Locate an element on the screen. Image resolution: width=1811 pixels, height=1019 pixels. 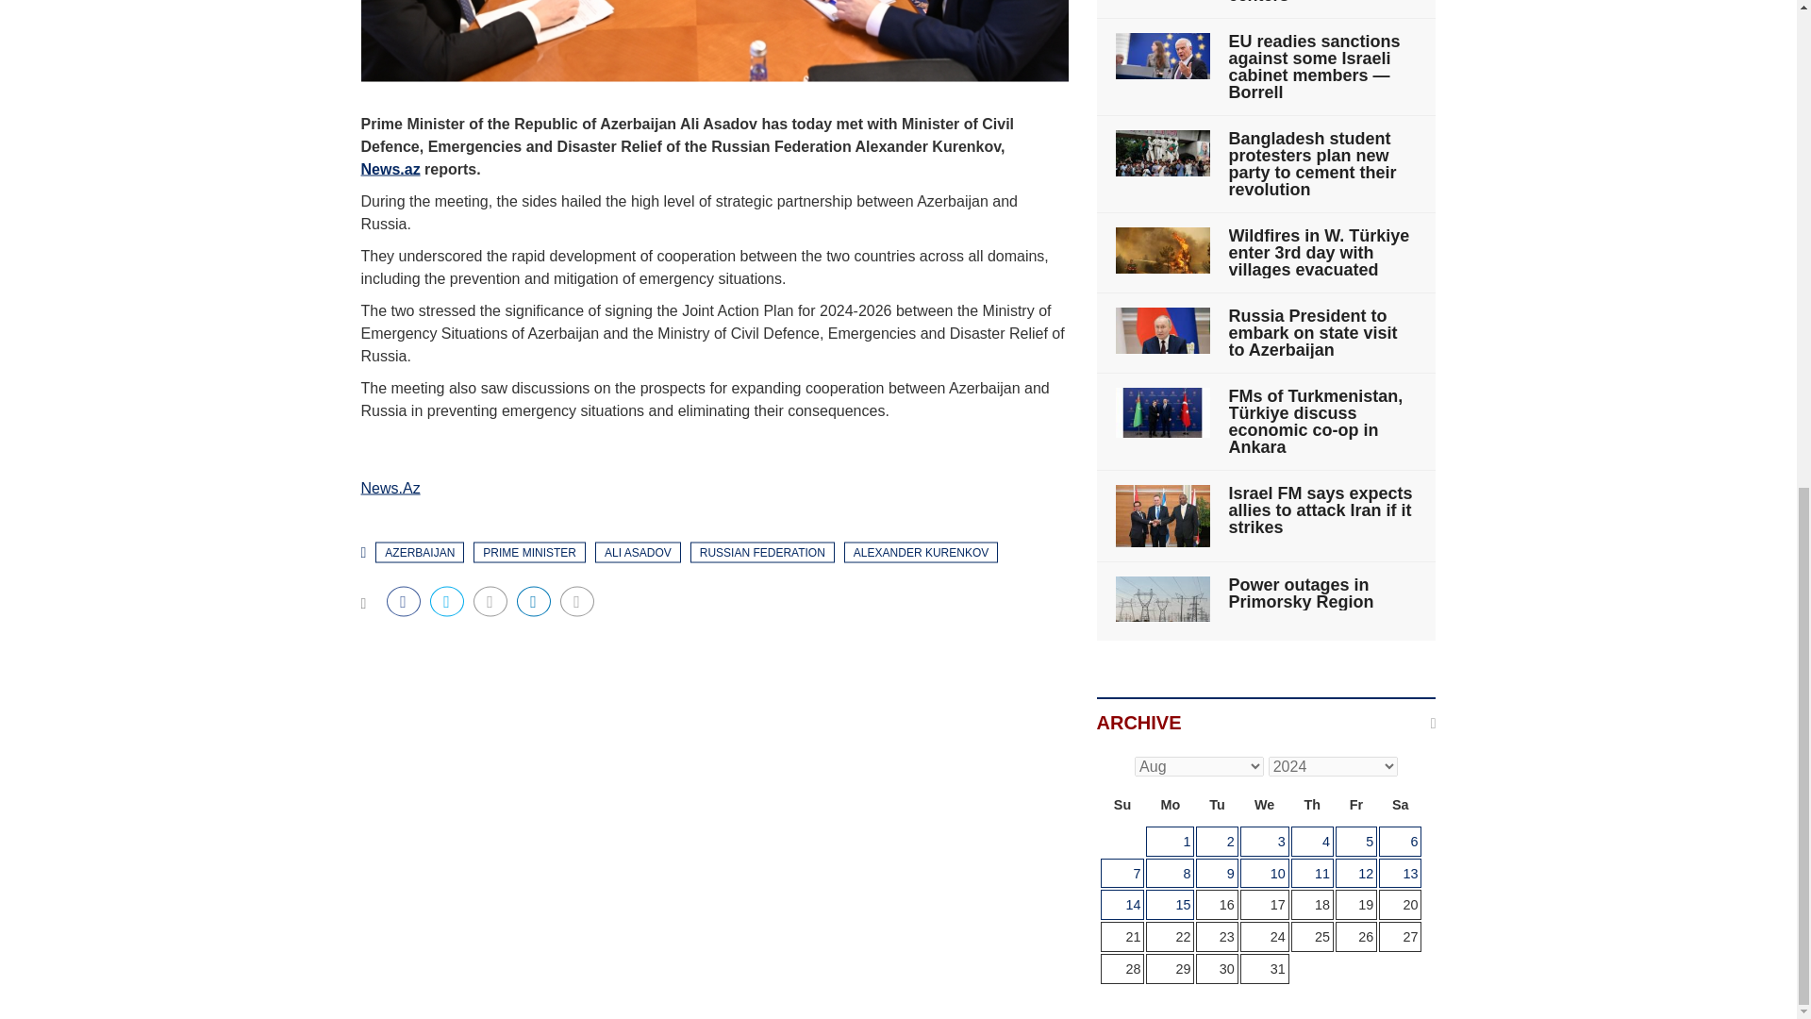
Share news on Twitter is located at coordinates (447, 601).